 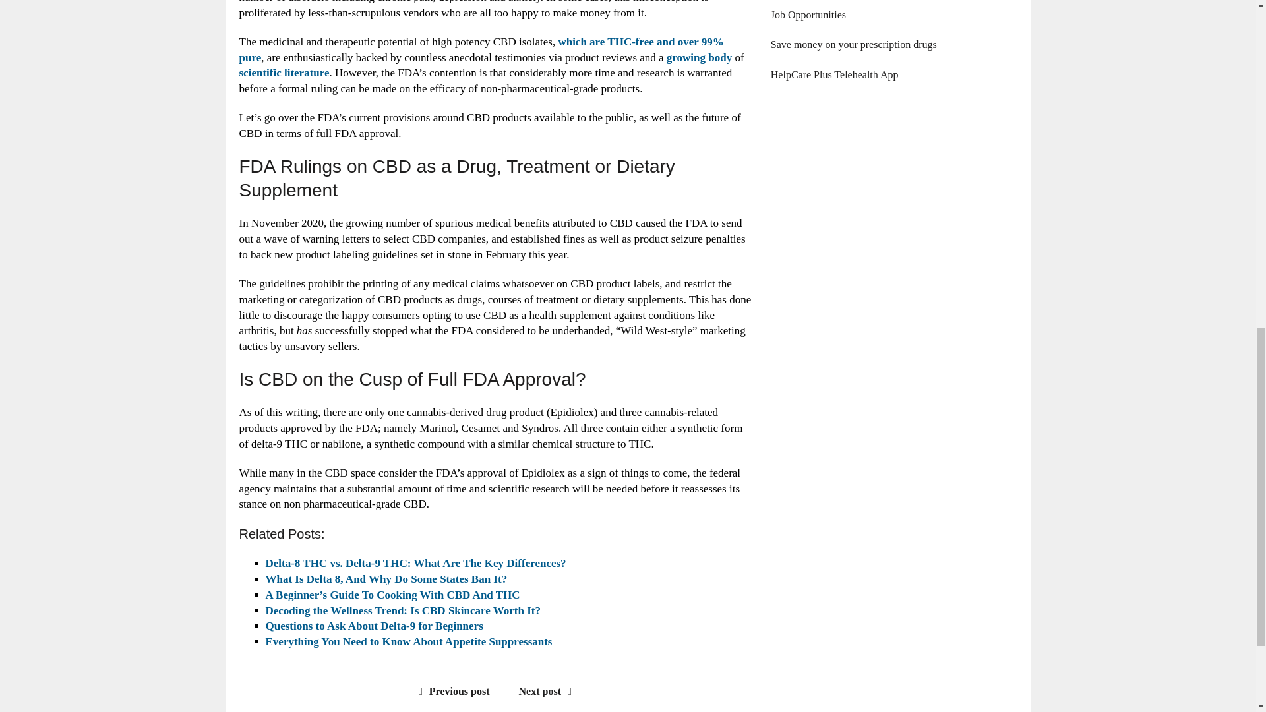 I want to click on Everything You Need to Know About Appetite Suppressants, so click(x=408, y=641).